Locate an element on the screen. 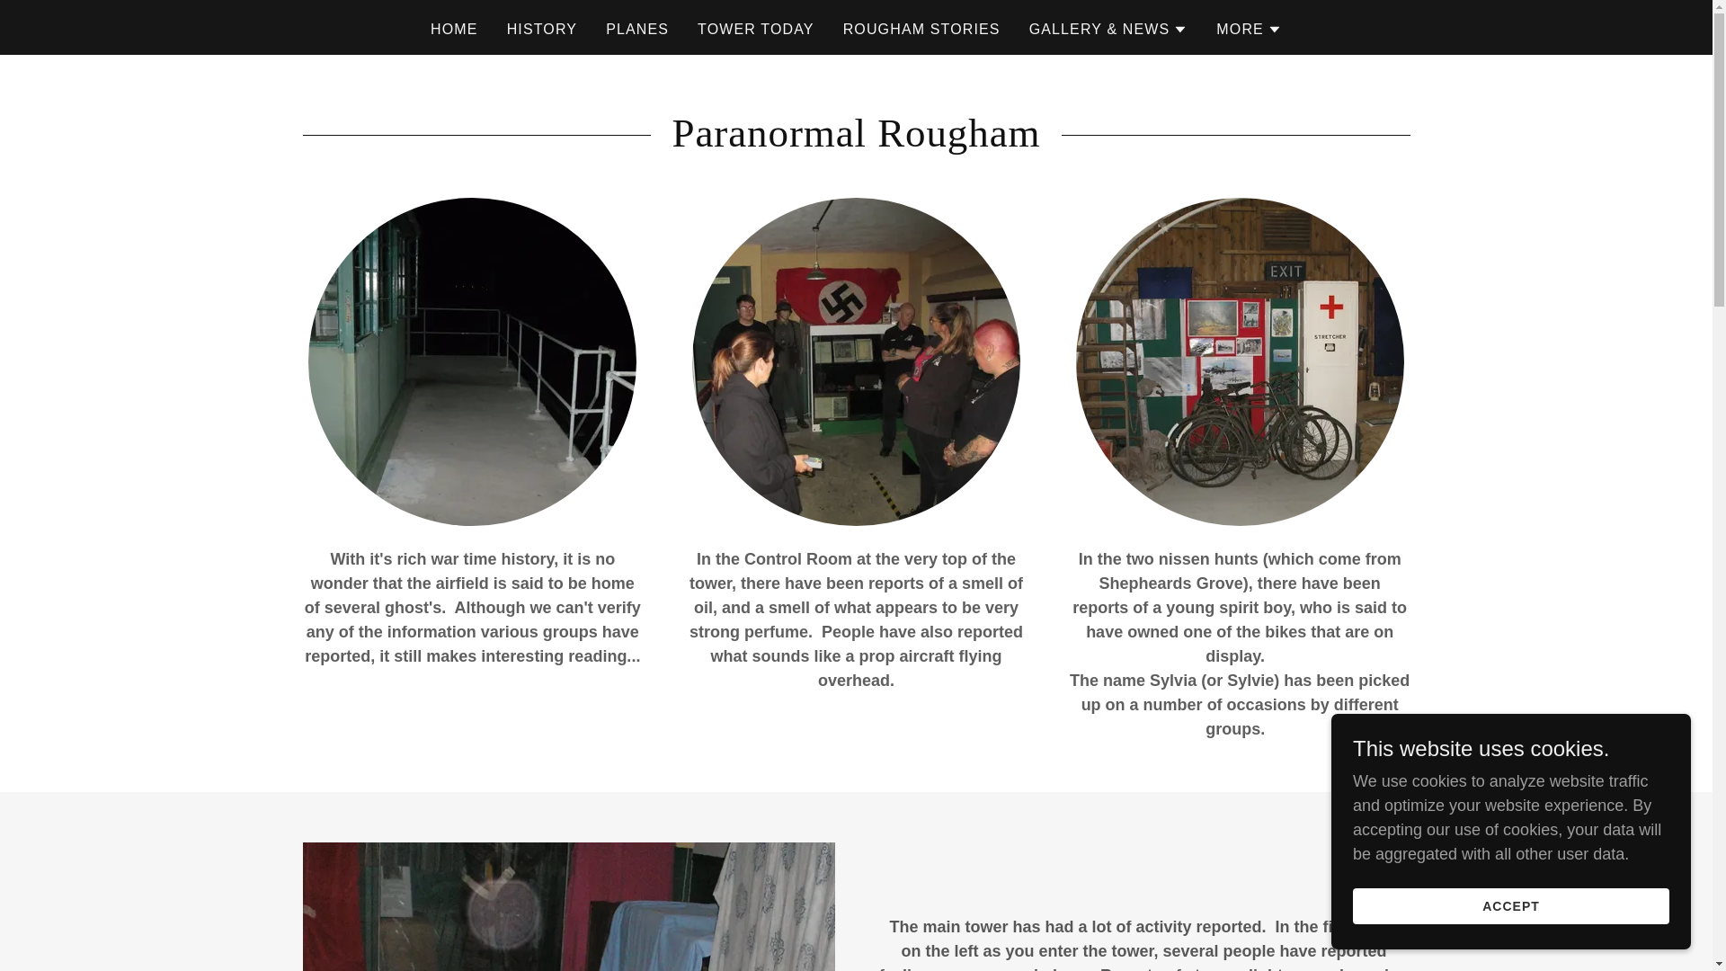  MORE is located at coordinates (1250, 29).